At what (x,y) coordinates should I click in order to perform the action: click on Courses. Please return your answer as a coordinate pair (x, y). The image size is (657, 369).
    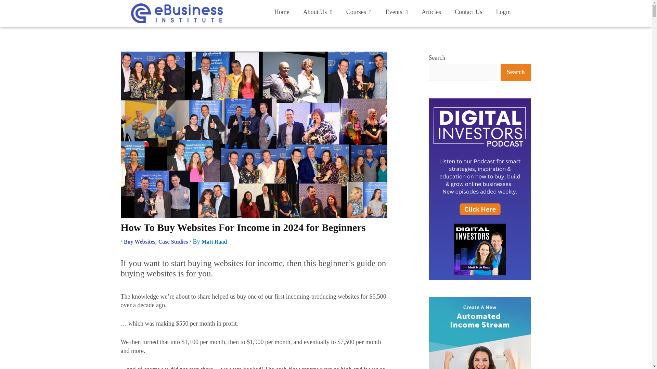
    Looking at the image, I should click on (359, 12).